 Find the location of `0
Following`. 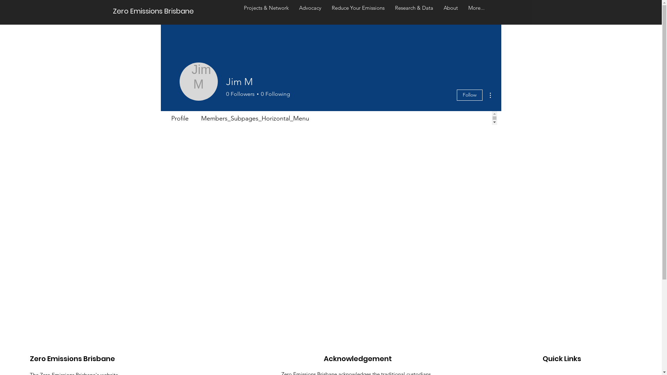

0
Following is located at coordinates (274, 94).